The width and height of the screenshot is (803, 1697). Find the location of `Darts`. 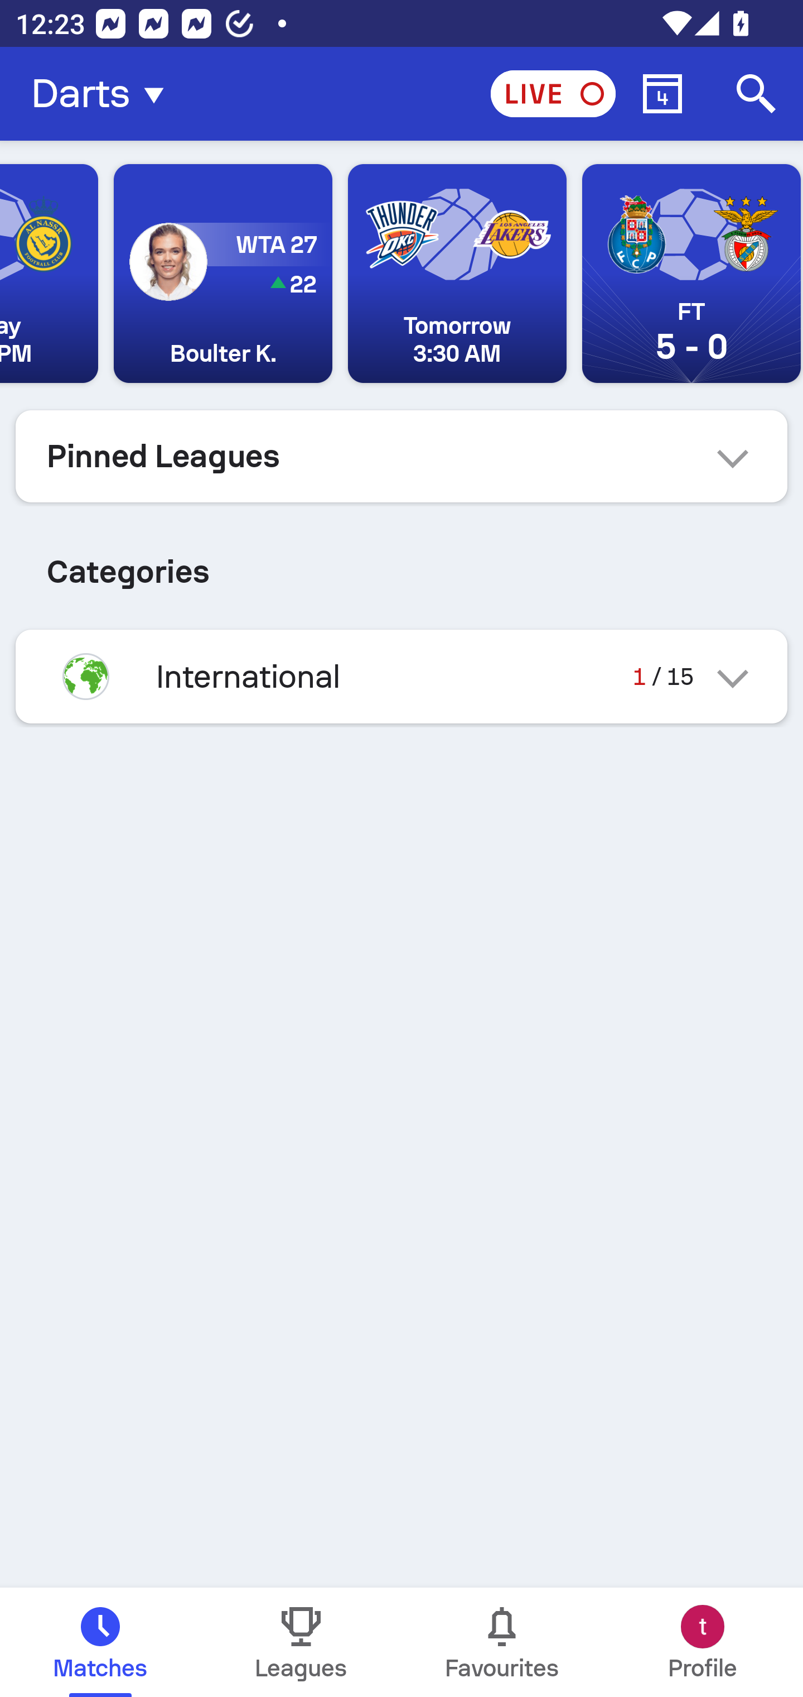

Darts is located at coordinates (104, 94).